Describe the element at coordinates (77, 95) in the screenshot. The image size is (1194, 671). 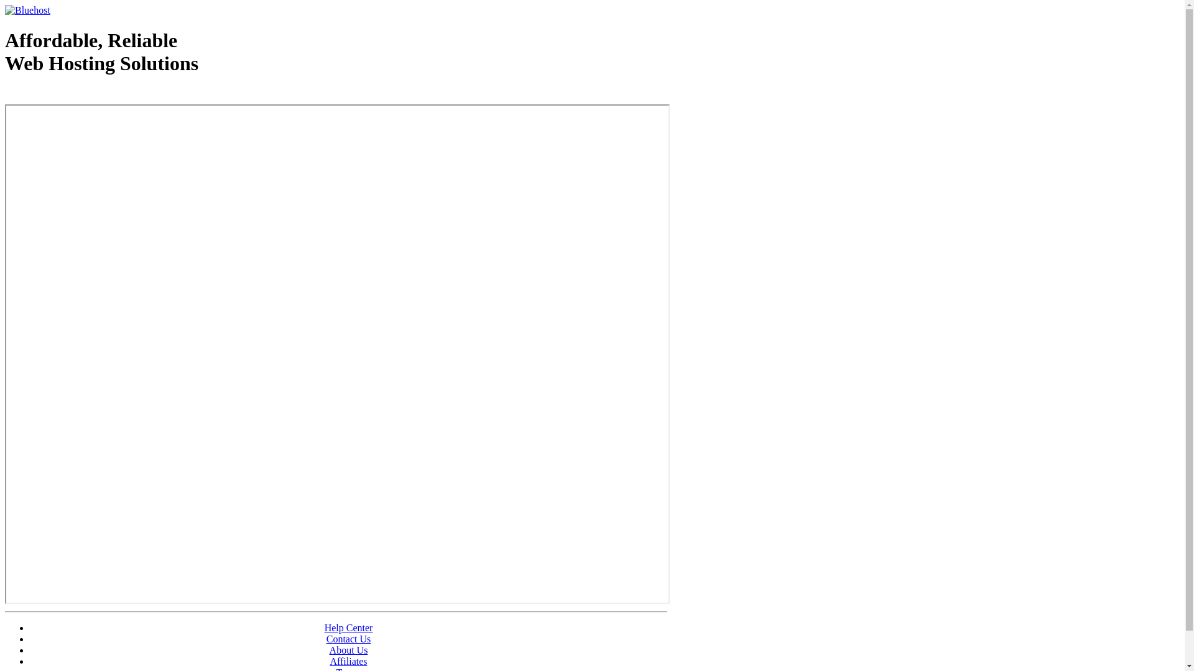
I see `Web Hosting - courtesy of www.bluehost.com` at that location.